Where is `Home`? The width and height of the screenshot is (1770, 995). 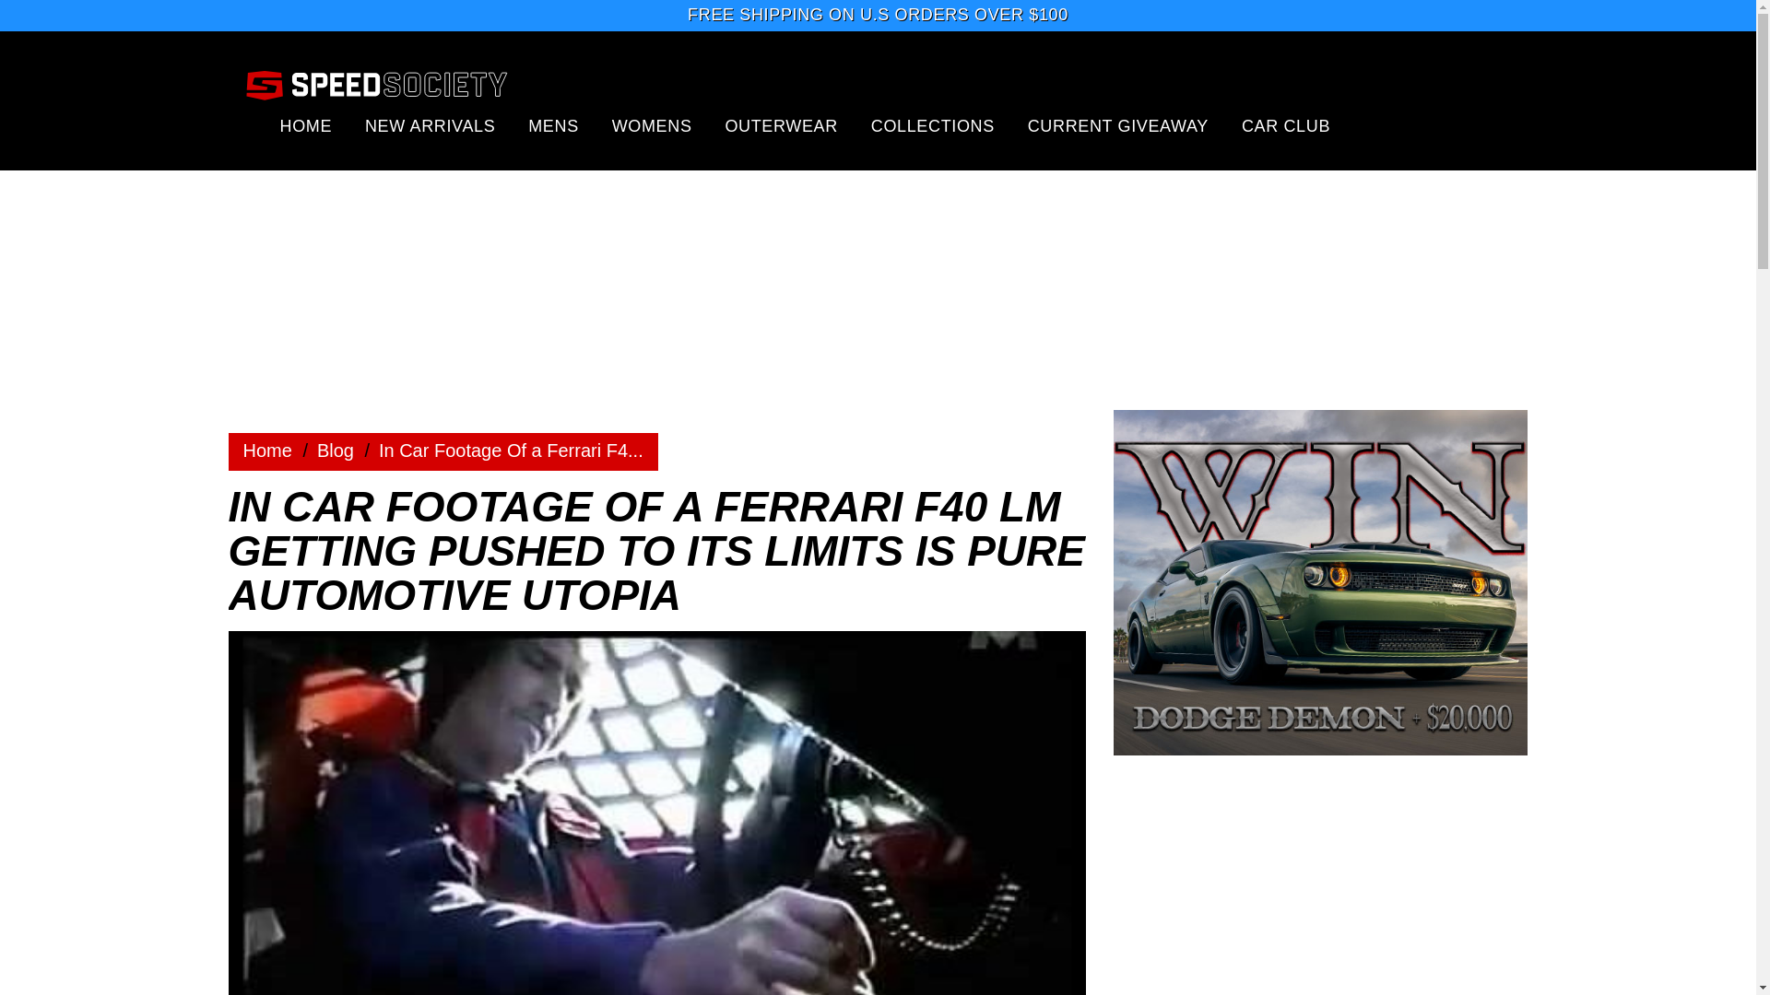
Home is located at coordinates (267, 451).